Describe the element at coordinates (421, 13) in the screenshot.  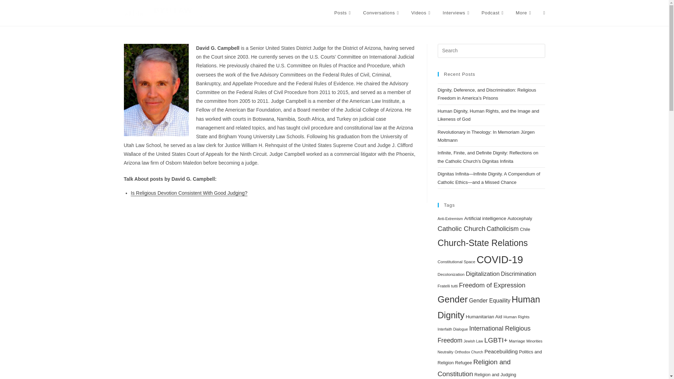
I see `Videos` at that location.